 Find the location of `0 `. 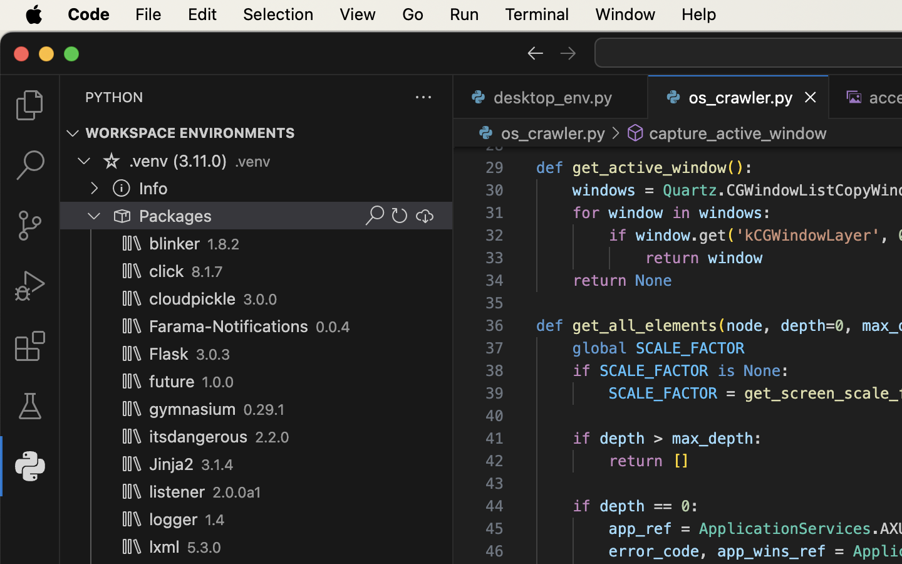

0  is located at coordinates (30, 105).